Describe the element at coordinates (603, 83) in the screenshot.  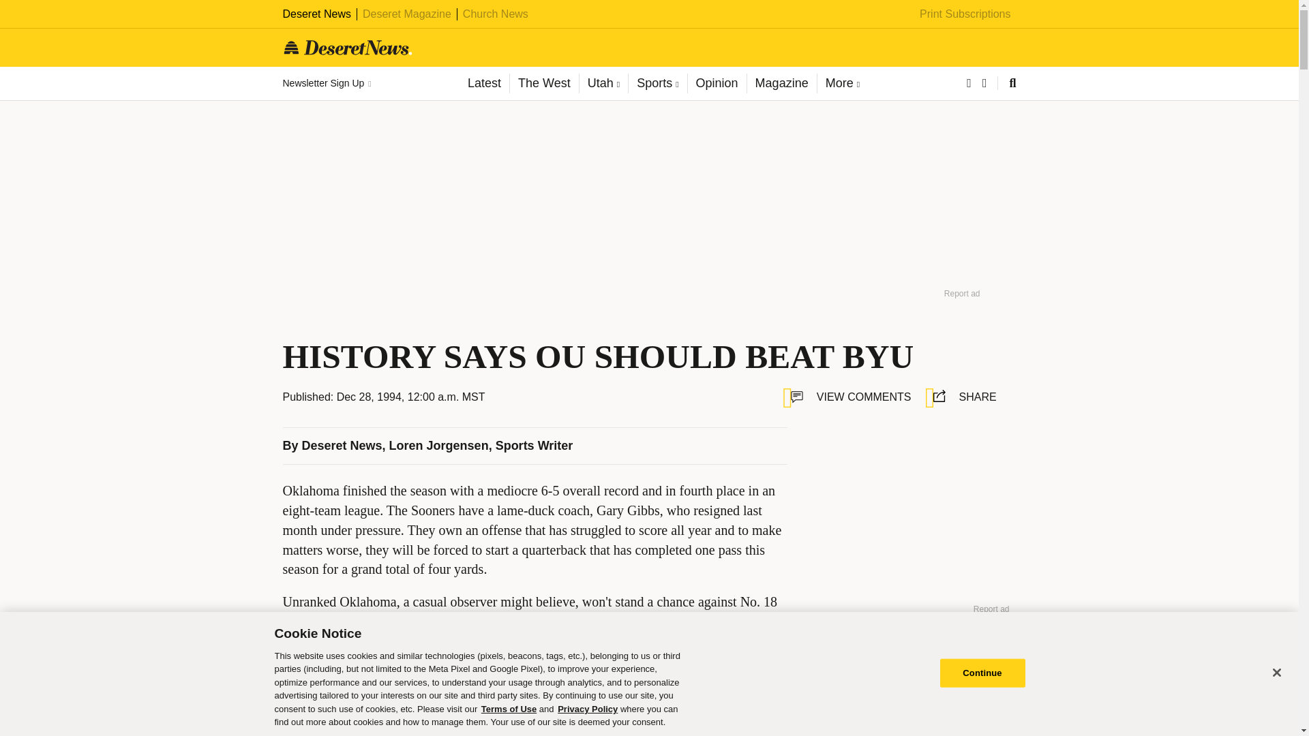
I see `Utah` at that location.